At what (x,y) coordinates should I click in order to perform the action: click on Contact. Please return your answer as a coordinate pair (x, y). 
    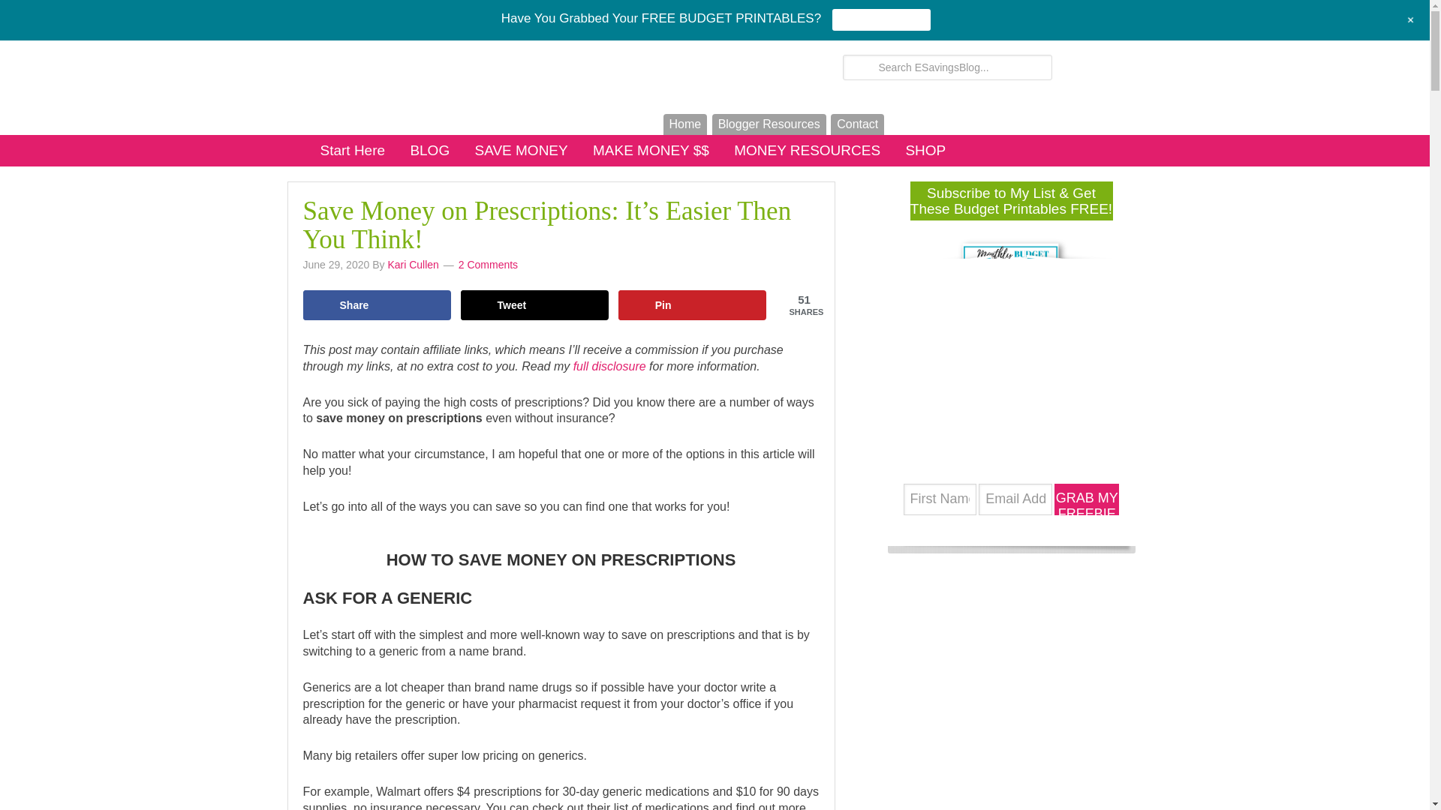
    Looking at the image, I should click on (857, 124).